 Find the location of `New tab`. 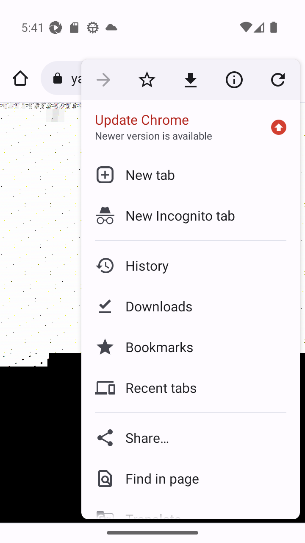

New tab is located at coordinates (191, 174).